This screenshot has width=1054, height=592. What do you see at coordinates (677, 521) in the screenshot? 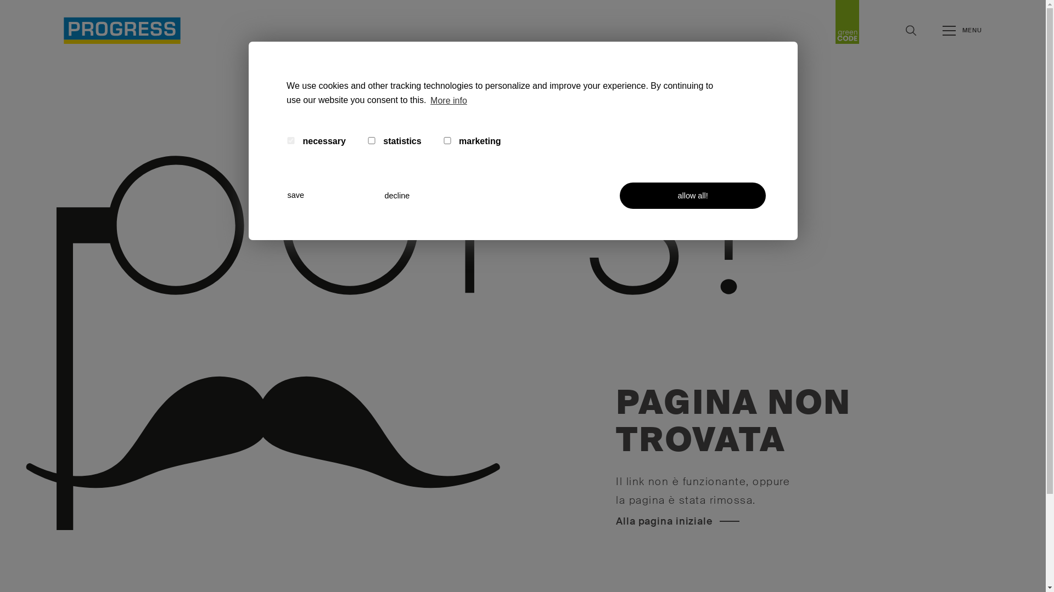
I see `Alla pagina iniziale` at bounding box center [677, 521].